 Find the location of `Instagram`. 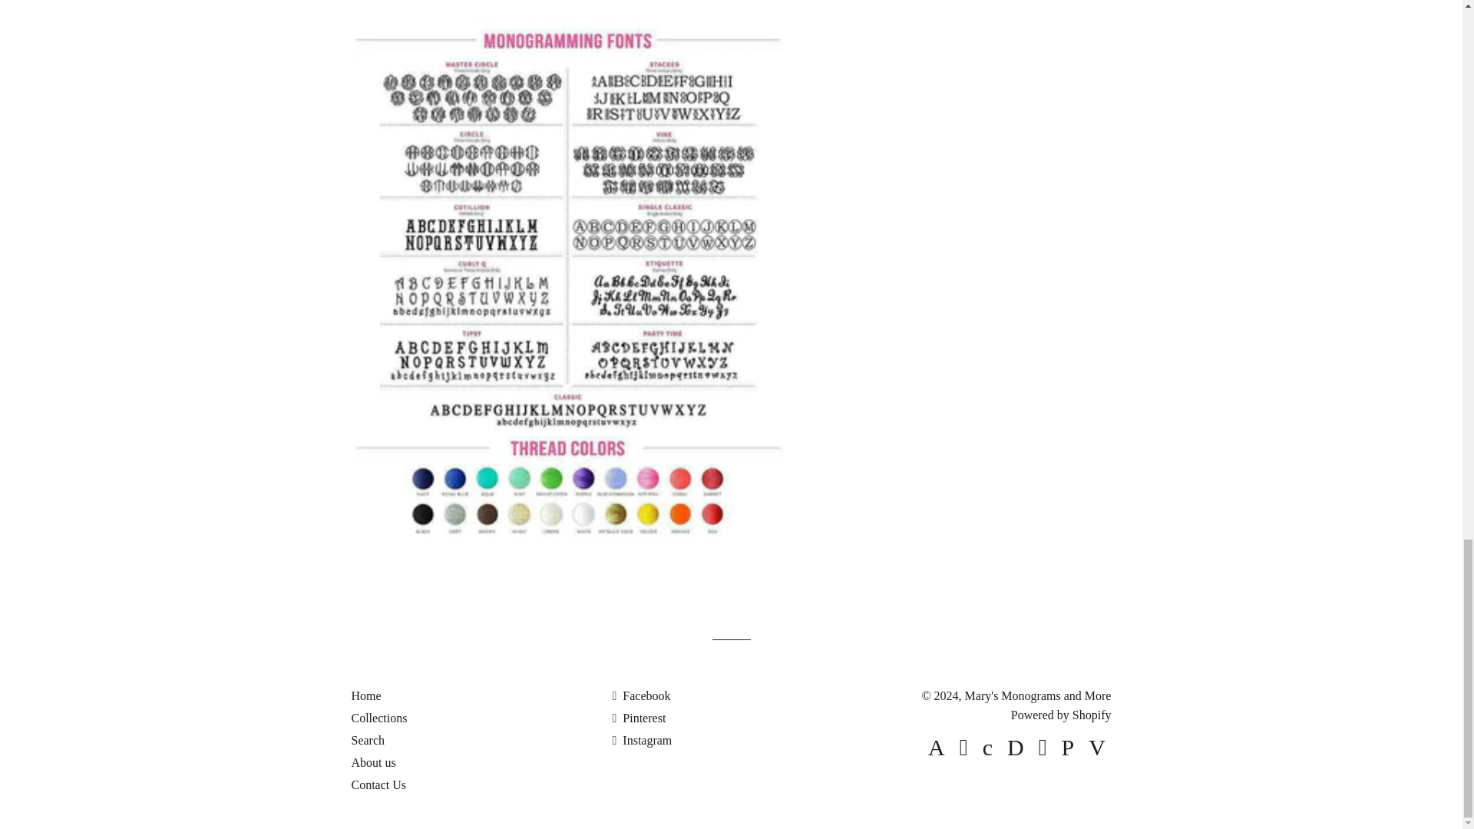

Instagram is located at coordinates (642, 740).